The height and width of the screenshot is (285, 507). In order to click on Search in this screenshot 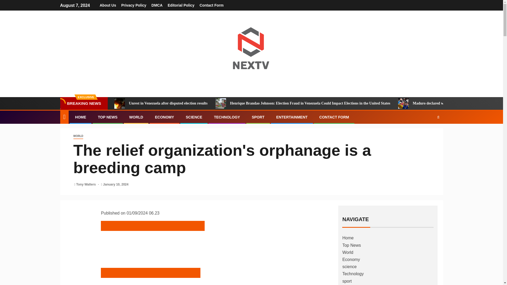, I will do `click(428, 133)`.